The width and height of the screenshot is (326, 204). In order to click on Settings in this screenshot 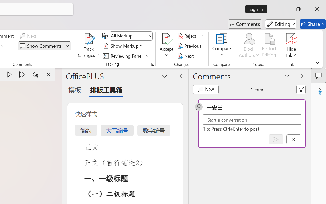, I will do `click(35, 74)`.